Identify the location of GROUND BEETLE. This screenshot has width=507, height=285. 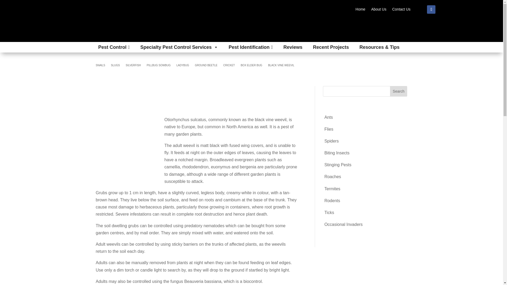
(206, 66).